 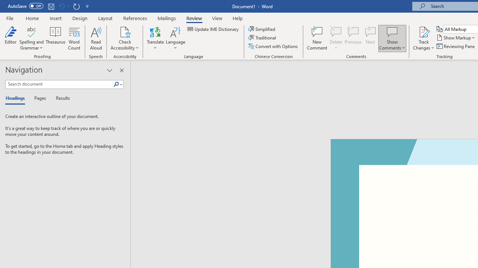 What do you see at coordinates (353, 38) in the screenshot?
I see `Previous` at bounding box center [353, 38].